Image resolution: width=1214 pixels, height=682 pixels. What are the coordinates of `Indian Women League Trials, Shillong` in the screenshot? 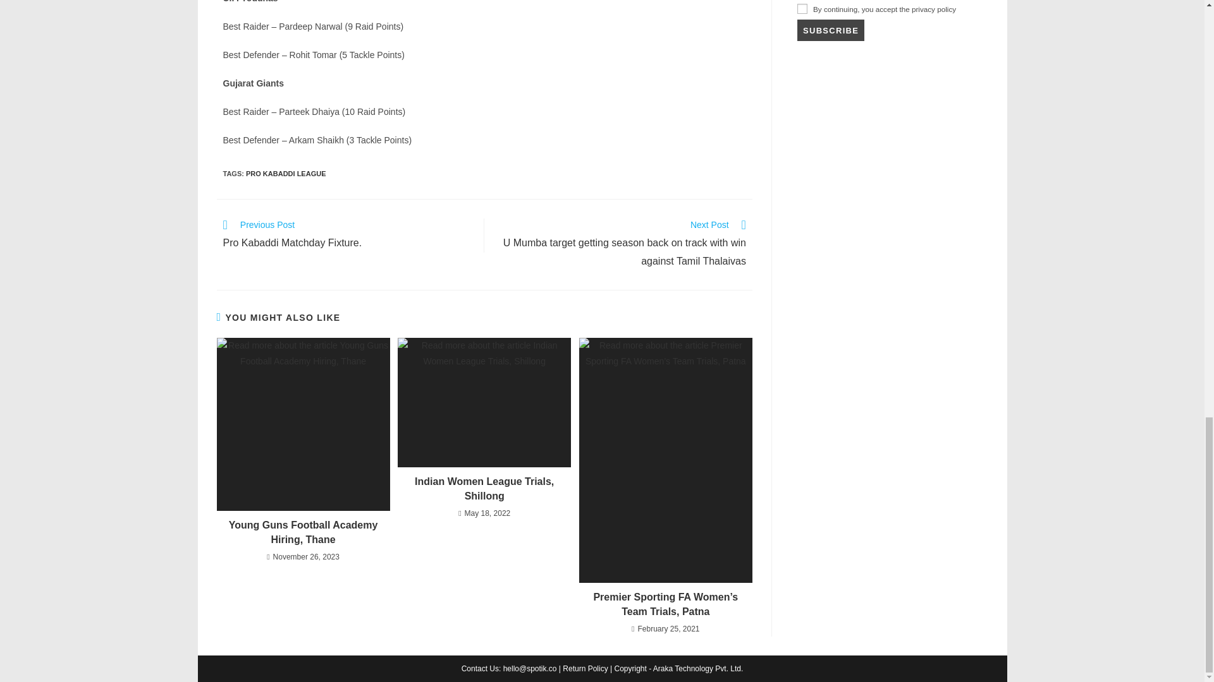 It's located at (484, 489).